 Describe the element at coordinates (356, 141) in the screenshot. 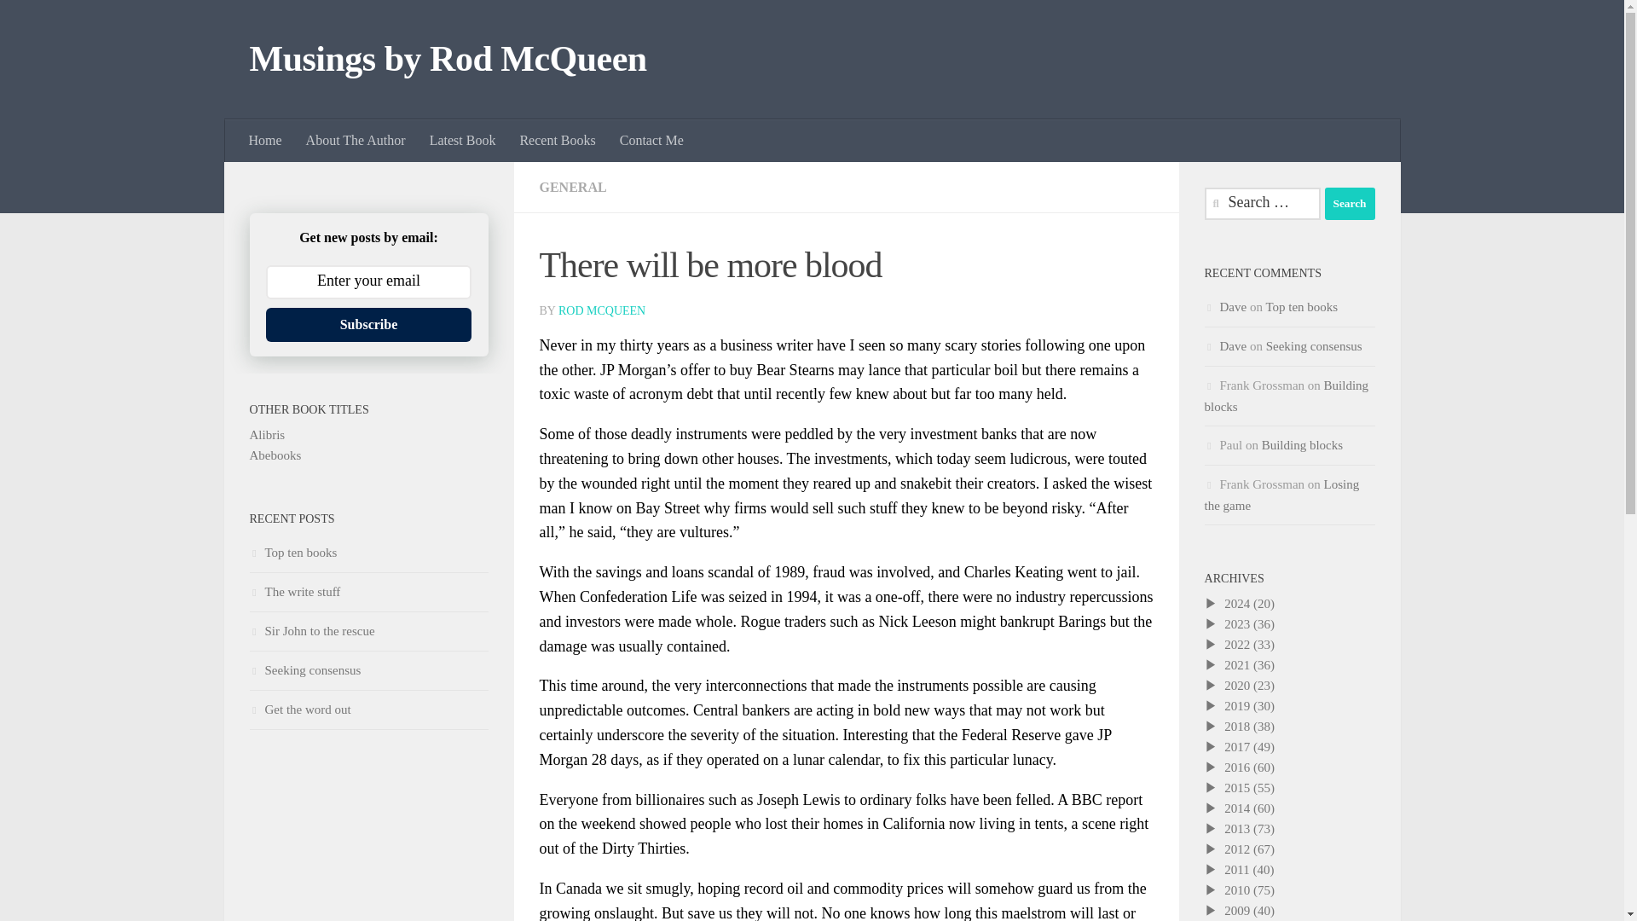

I see `About The Author` at that location.